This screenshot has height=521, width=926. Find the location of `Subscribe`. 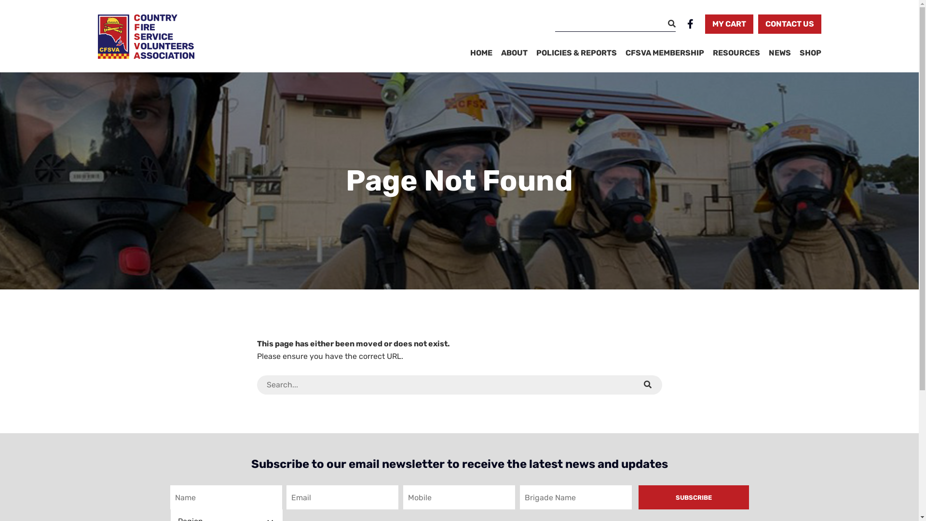

Subscribe is located at coordinates (694, 497).